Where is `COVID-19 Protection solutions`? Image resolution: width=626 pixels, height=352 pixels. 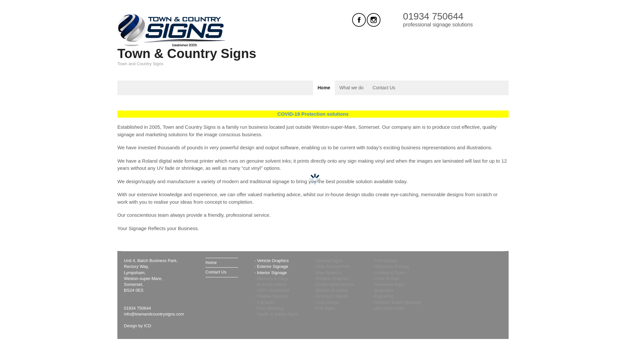
COVID-19 Protection solutions is located at coordinates (313, 114).